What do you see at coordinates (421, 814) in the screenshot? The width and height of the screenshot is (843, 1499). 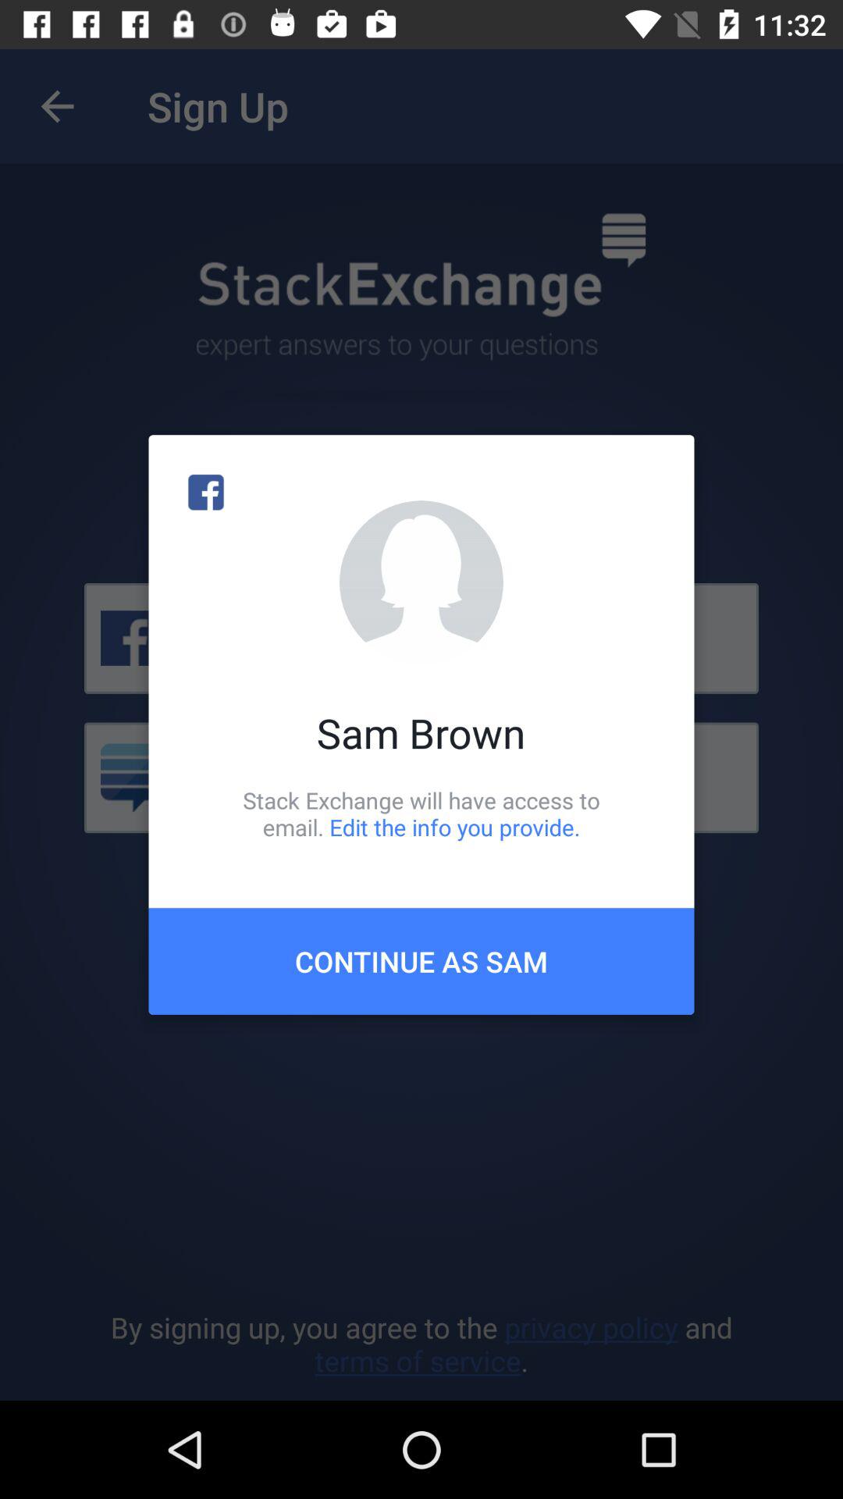 I see `launch the icon below sam brown item` at bounding box center [421, 814].